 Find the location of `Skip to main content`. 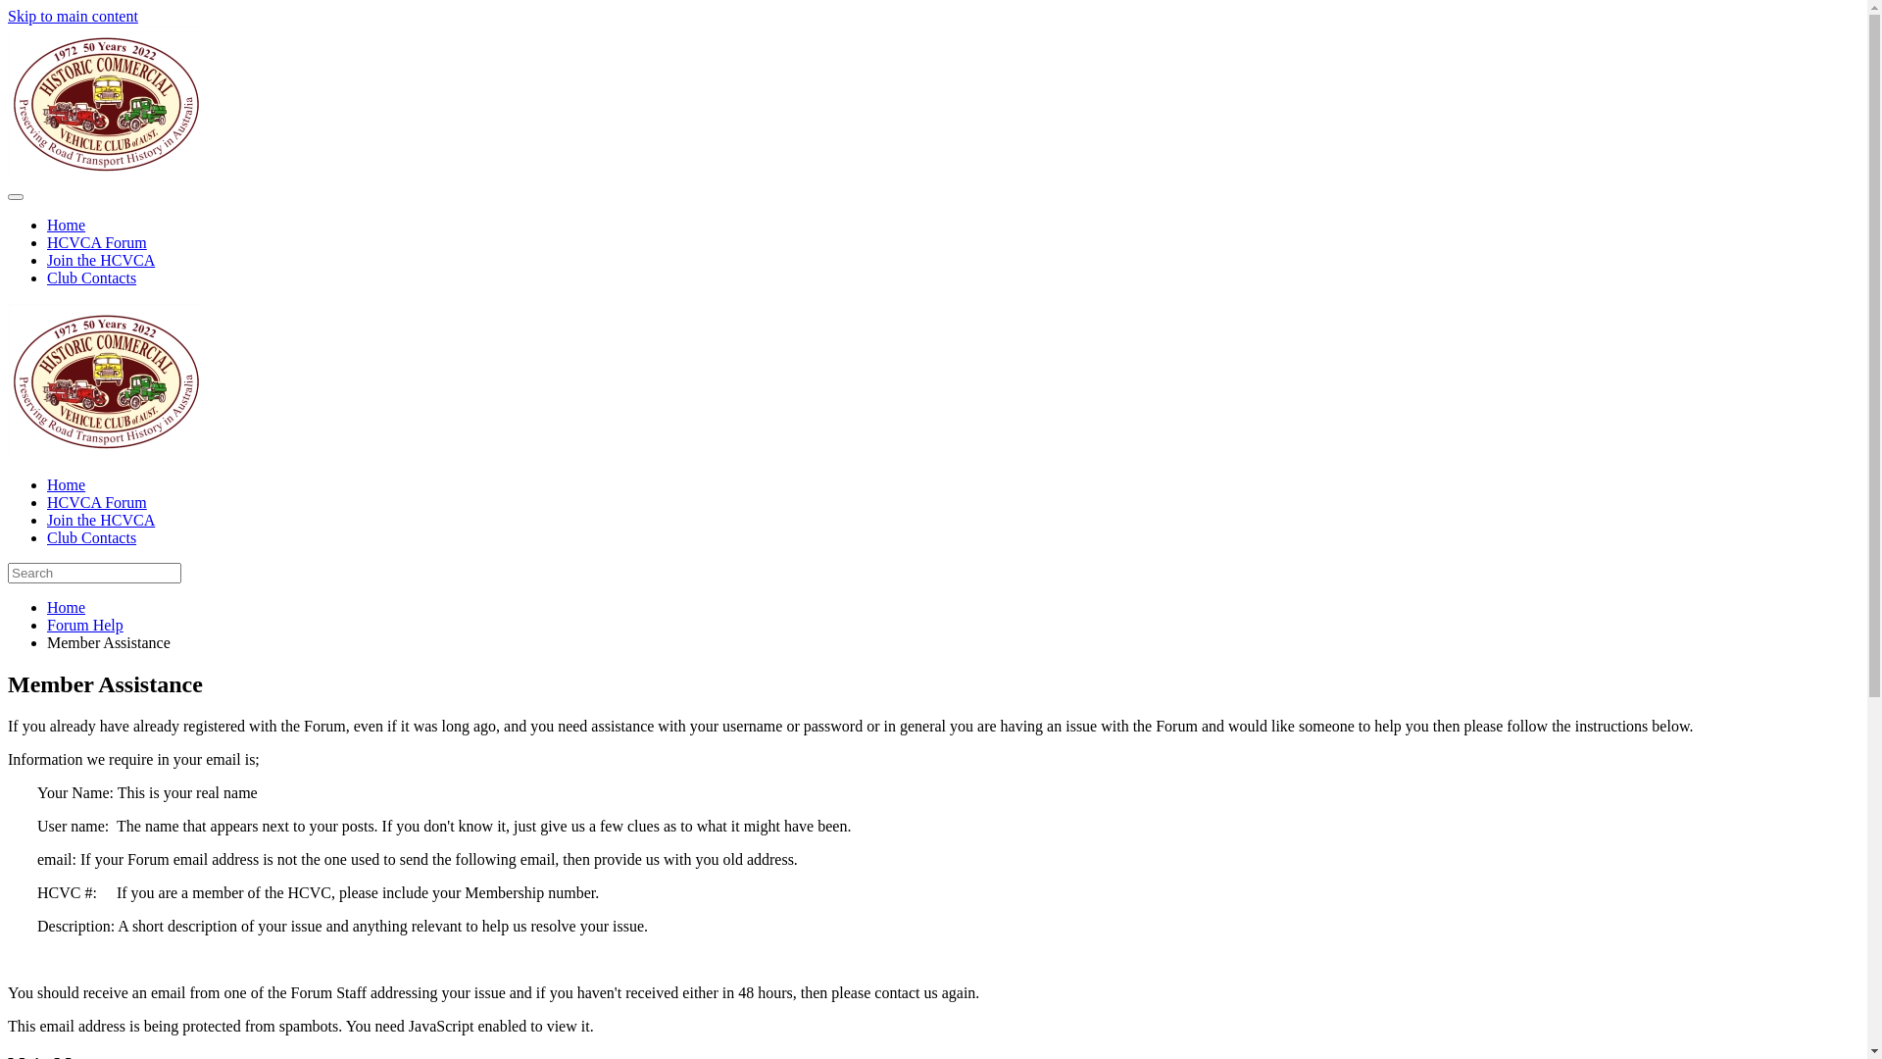

Skip to main content is located at coordinates (73, 16).